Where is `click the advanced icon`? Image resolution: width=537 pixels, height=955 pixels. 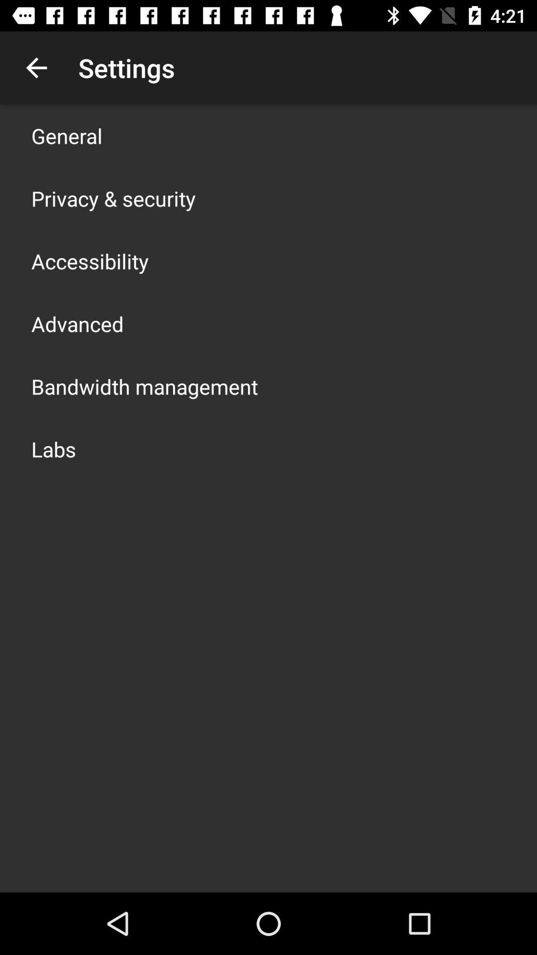 click the advanced icon is located at coordinates (78, 323).